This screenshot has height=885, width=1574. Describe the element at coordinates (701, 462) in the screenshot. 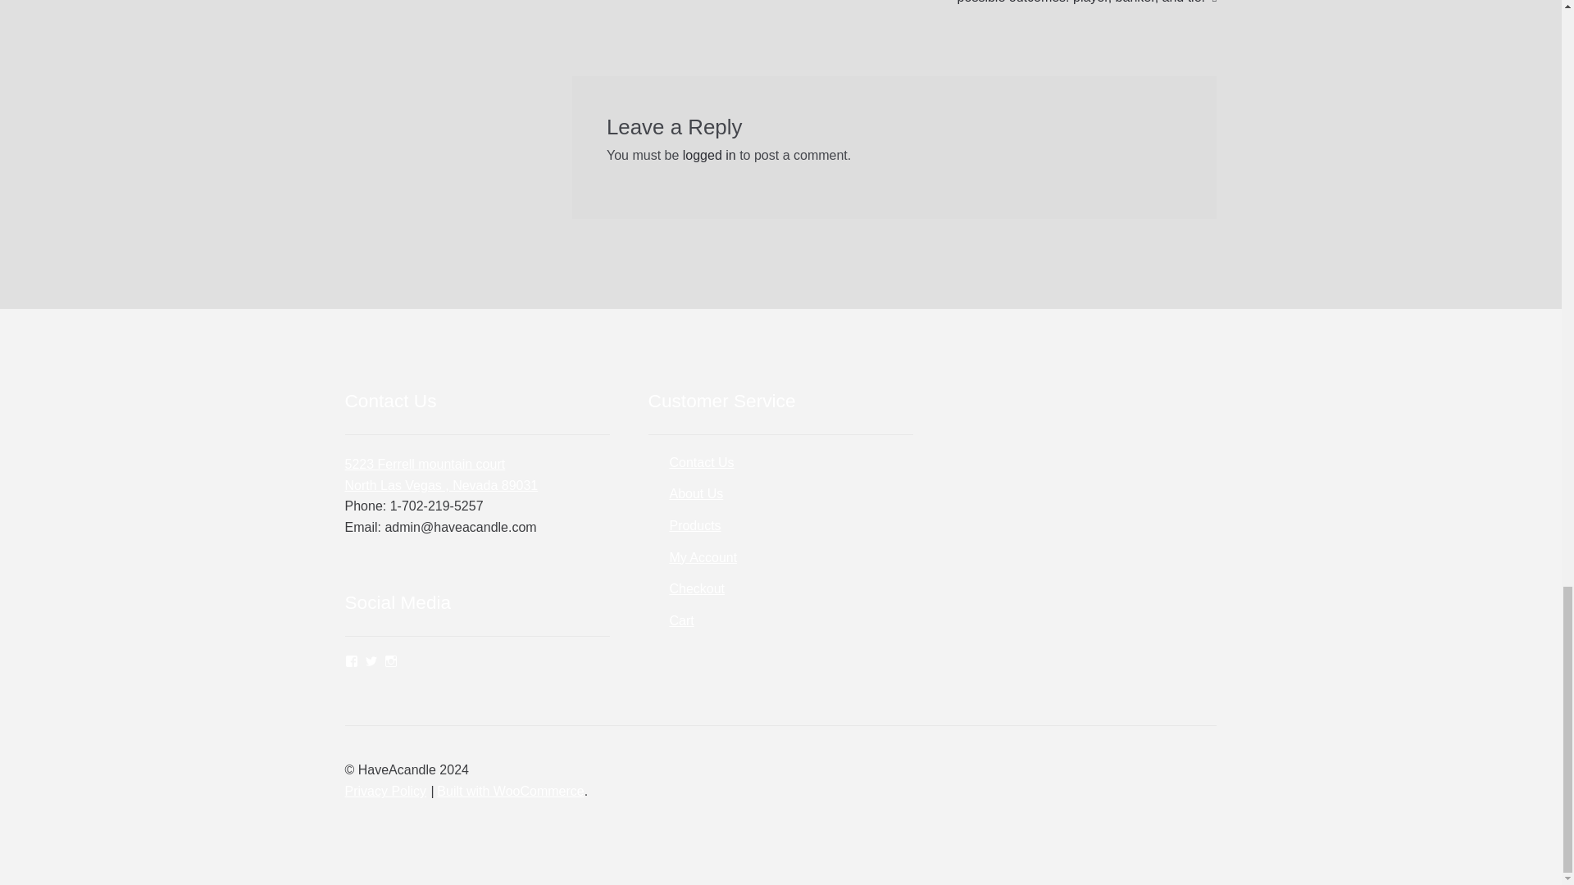

I see `Checkout` at that location.